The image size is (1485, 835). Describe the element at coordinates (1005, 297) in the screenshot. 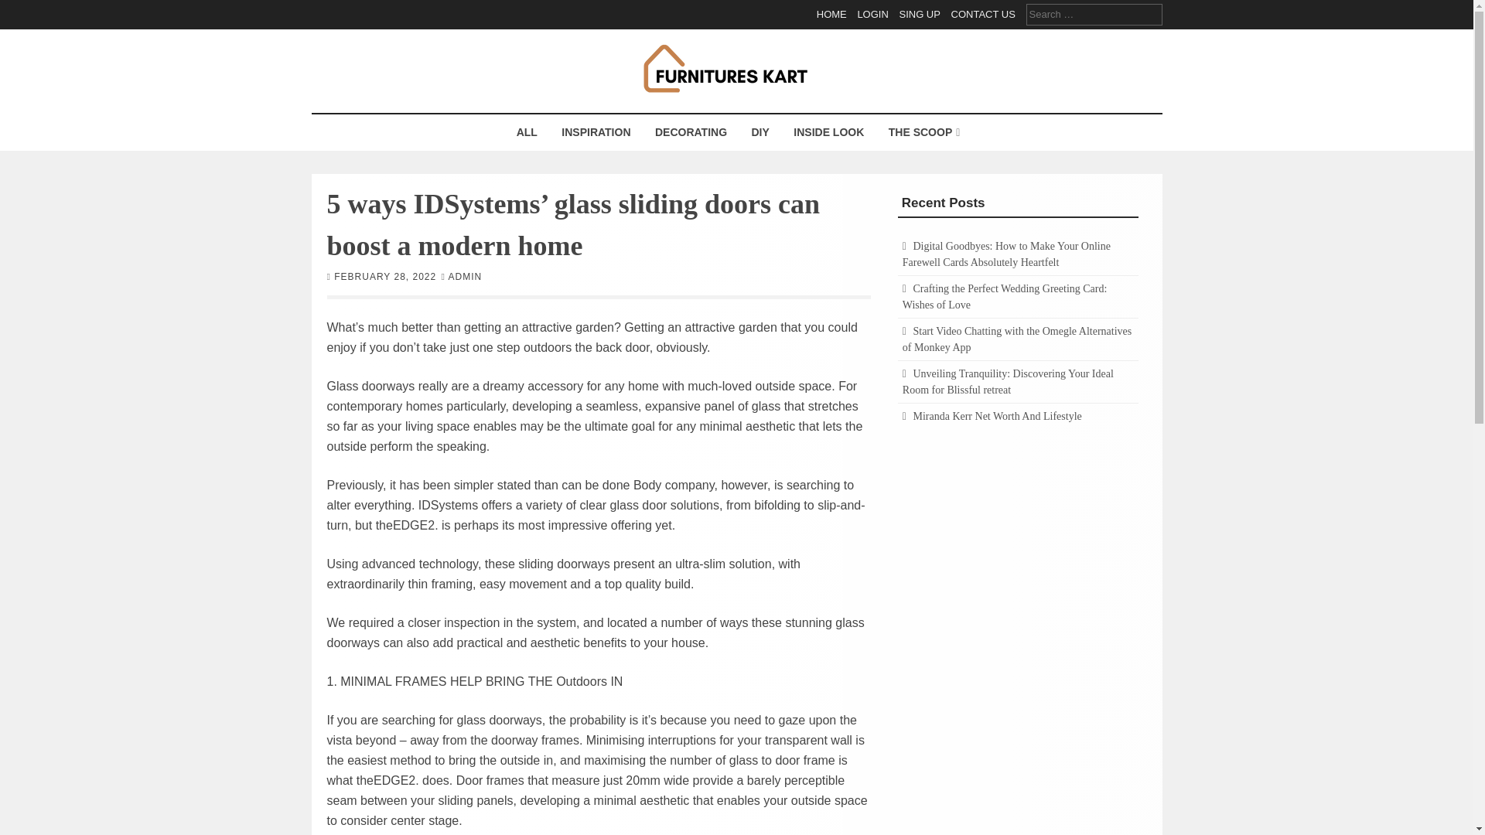

I see `Crafting the Perfect Wedding Greeting Card: Wishes of Love` at that location.